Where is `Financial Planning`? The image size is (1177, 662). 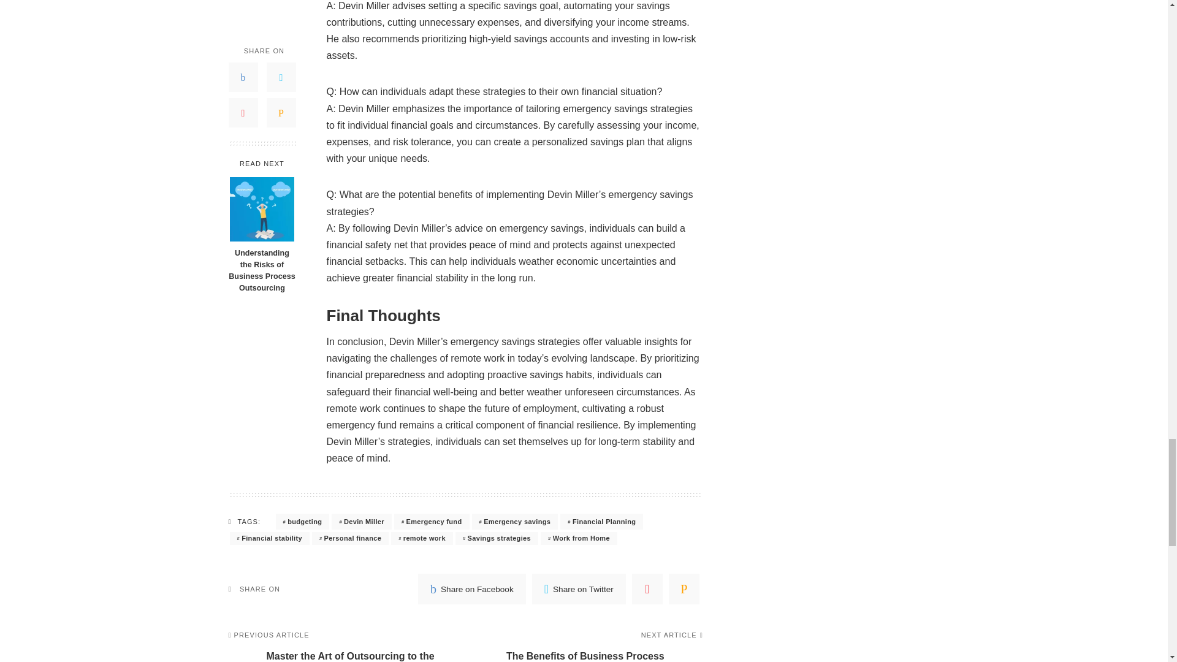
Financial Planning is located at coordinates (601, 522).